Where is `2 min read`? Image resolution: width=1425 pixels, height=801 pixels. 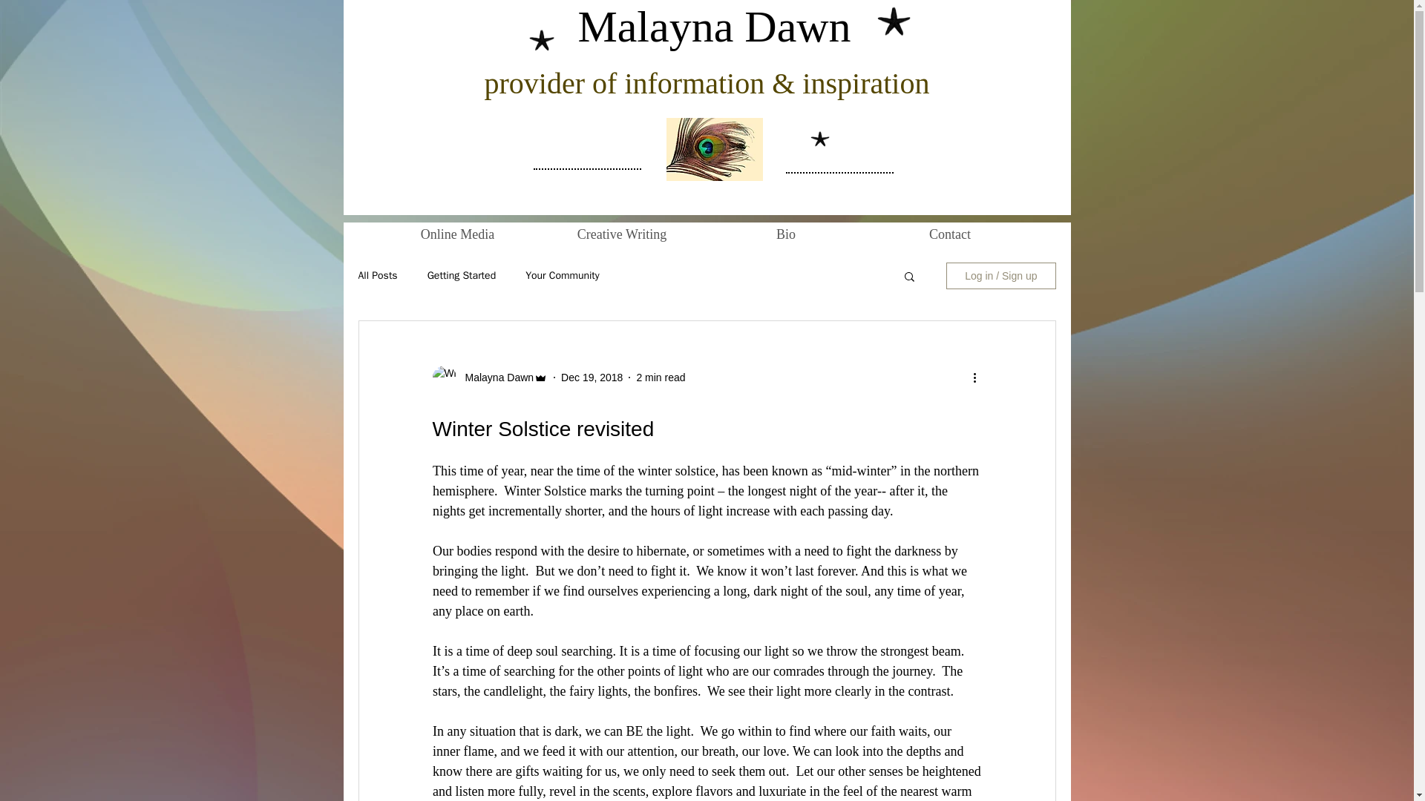
2 min read is located at coordinates (661, 377).